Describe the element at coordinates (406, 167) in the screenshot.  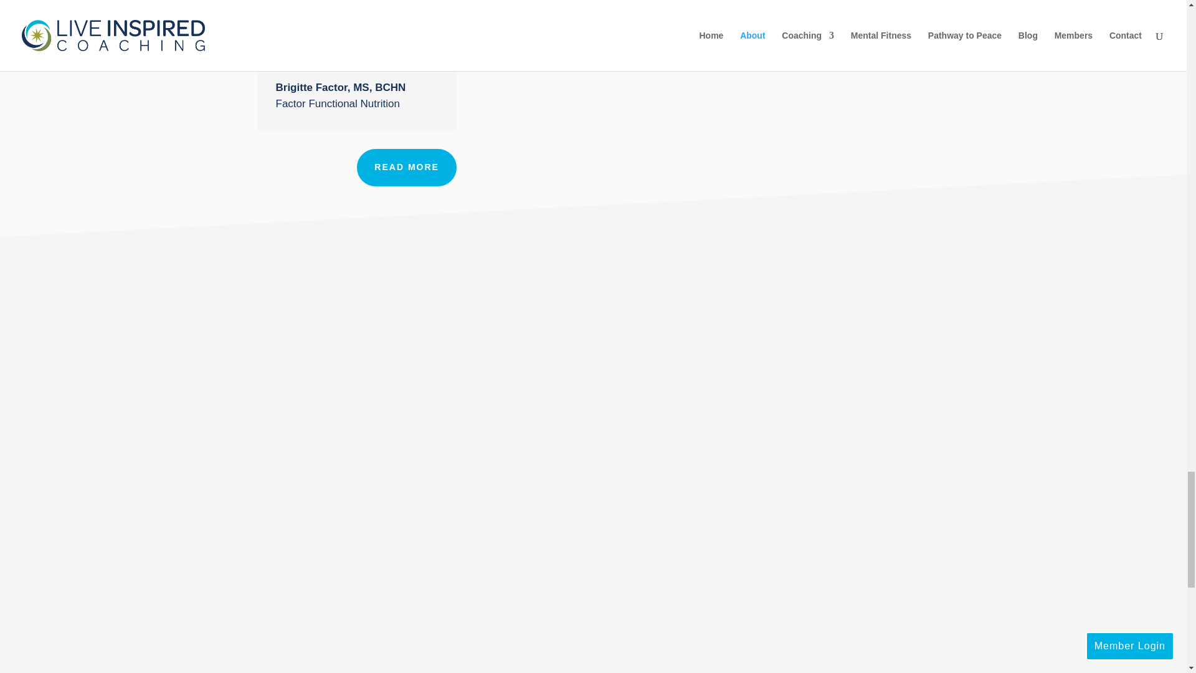
I see `READ MORE` at that location.